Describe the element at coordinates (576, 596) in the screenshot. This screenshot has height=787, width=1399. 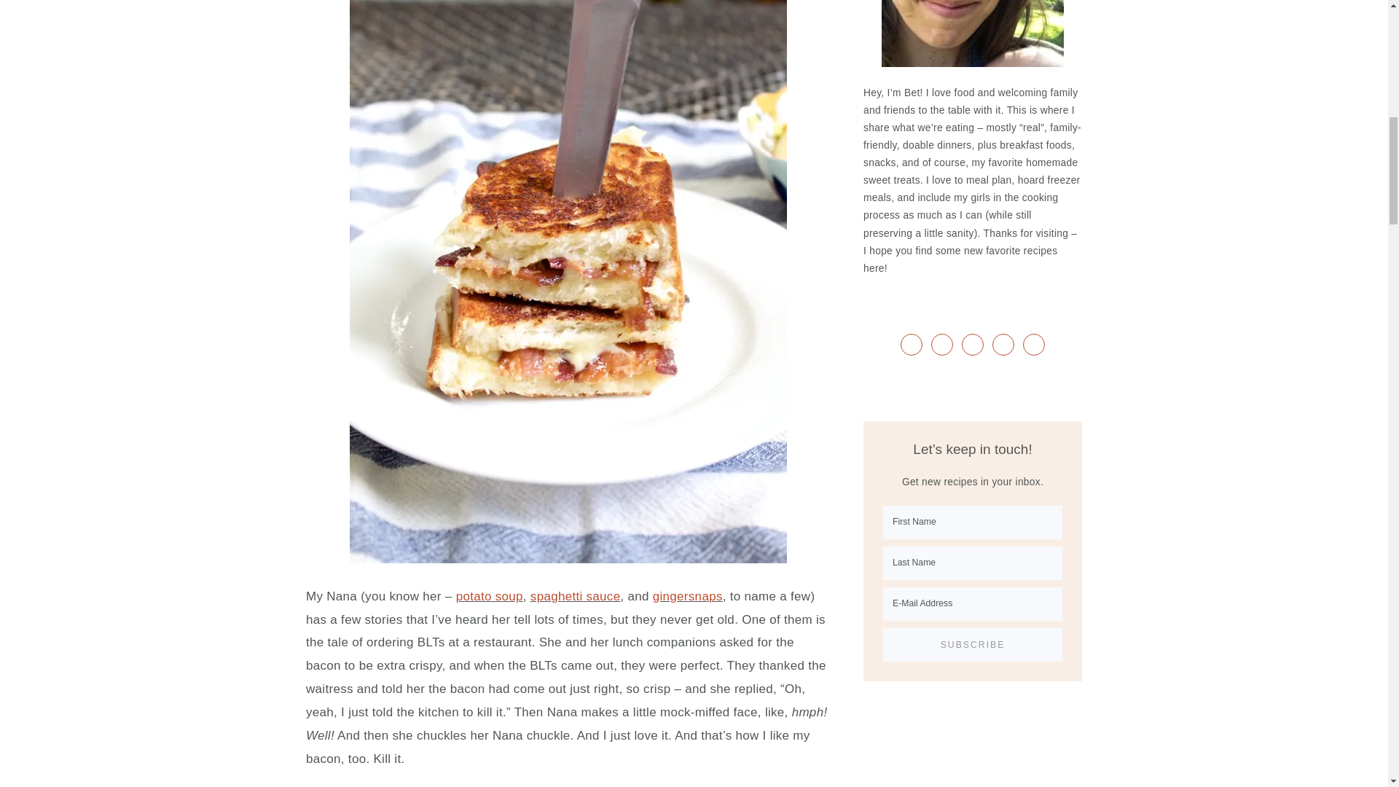
I see `spaghetti sauce` at that location.